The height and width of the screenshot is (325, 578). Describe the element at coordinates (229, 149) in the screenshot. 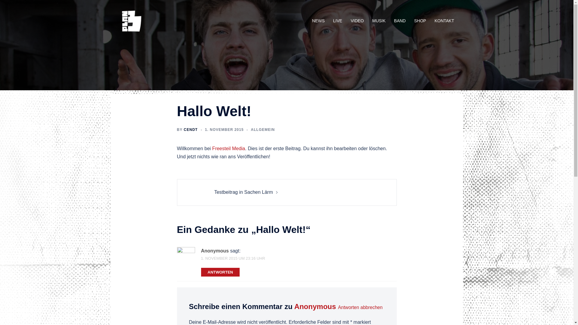

I see `Freesteil Media` at that location.